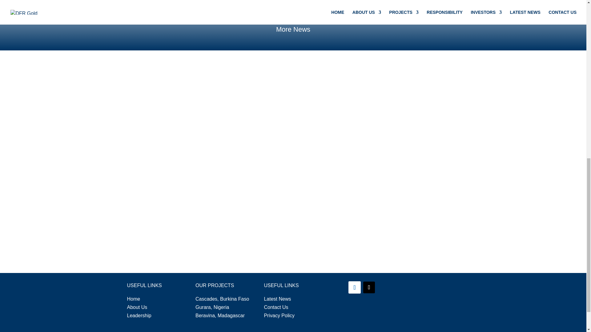  I want to click on About Us, so click(137, 307).